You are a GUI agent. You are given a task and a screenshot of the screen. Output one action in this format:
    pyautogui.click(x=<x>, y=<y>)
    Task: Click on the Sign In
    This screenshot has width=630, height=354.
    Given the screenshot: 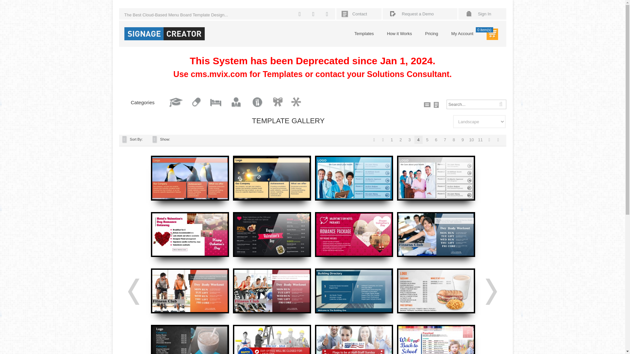 What is the action you would take?
    pyautogui.click(x=484, y=14)
    